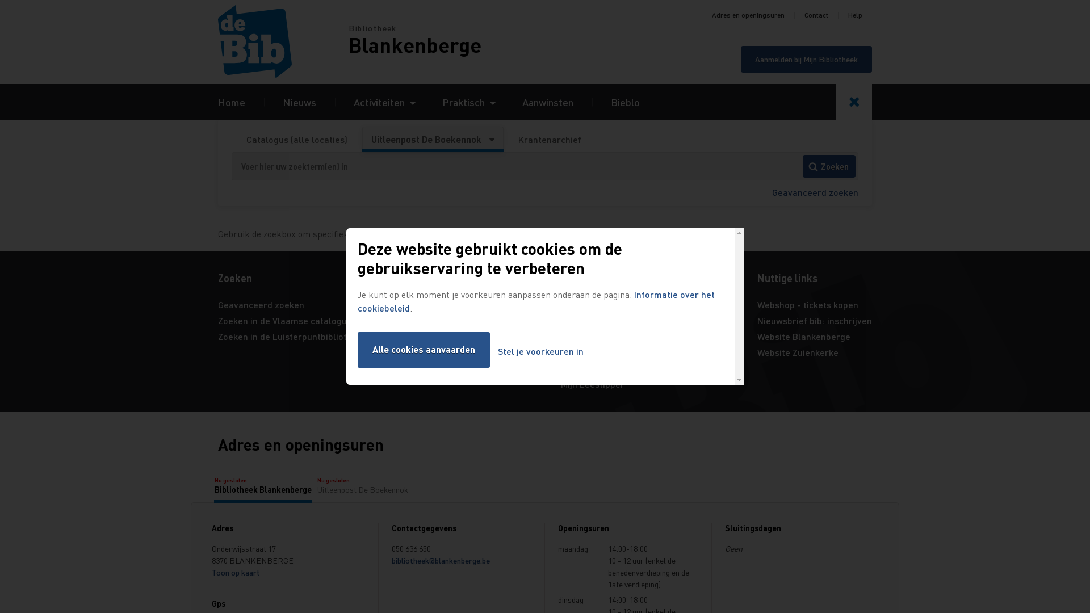 The image size is (1090, 613). I want to click on Digi-Hulp, so click(580, 320).